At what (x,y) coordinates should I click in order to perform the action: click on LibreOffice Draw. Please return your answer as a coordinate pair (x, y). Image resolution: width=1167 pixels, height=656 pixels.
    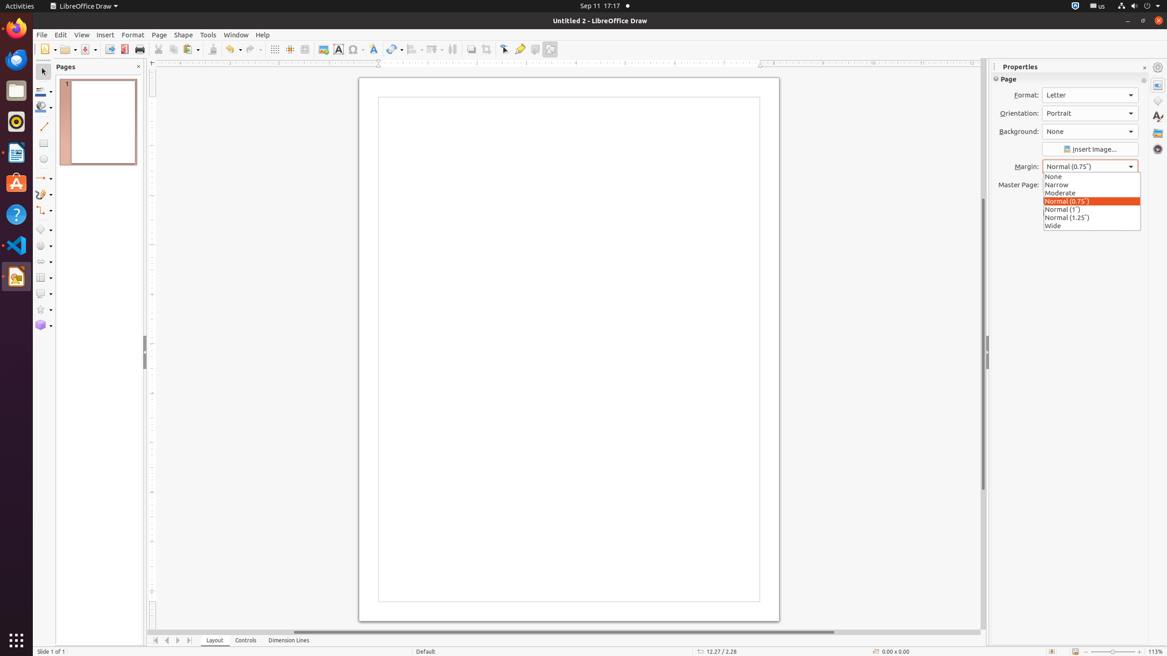
    Looking at the image, I should click on (84, 6).